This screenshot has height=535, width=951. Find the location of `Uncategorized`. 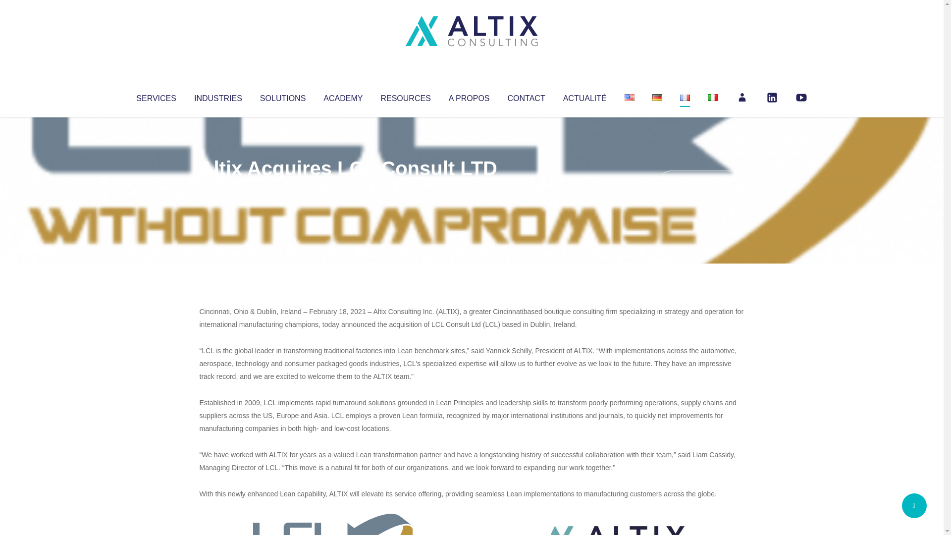

Uncategorized is located at coordinates (346, 188).